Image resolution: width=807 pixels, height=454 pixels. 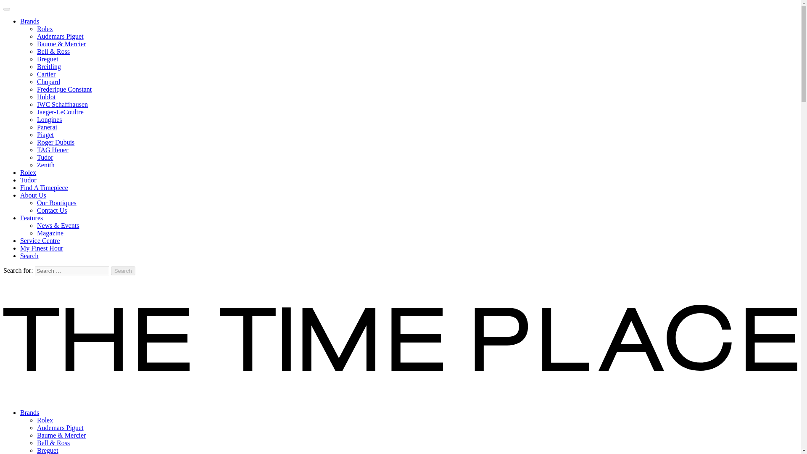 What do you see at coordinates (61, 36) in the screenshot?
I see `Audemars Piguet` at bounding box center [61, 36].